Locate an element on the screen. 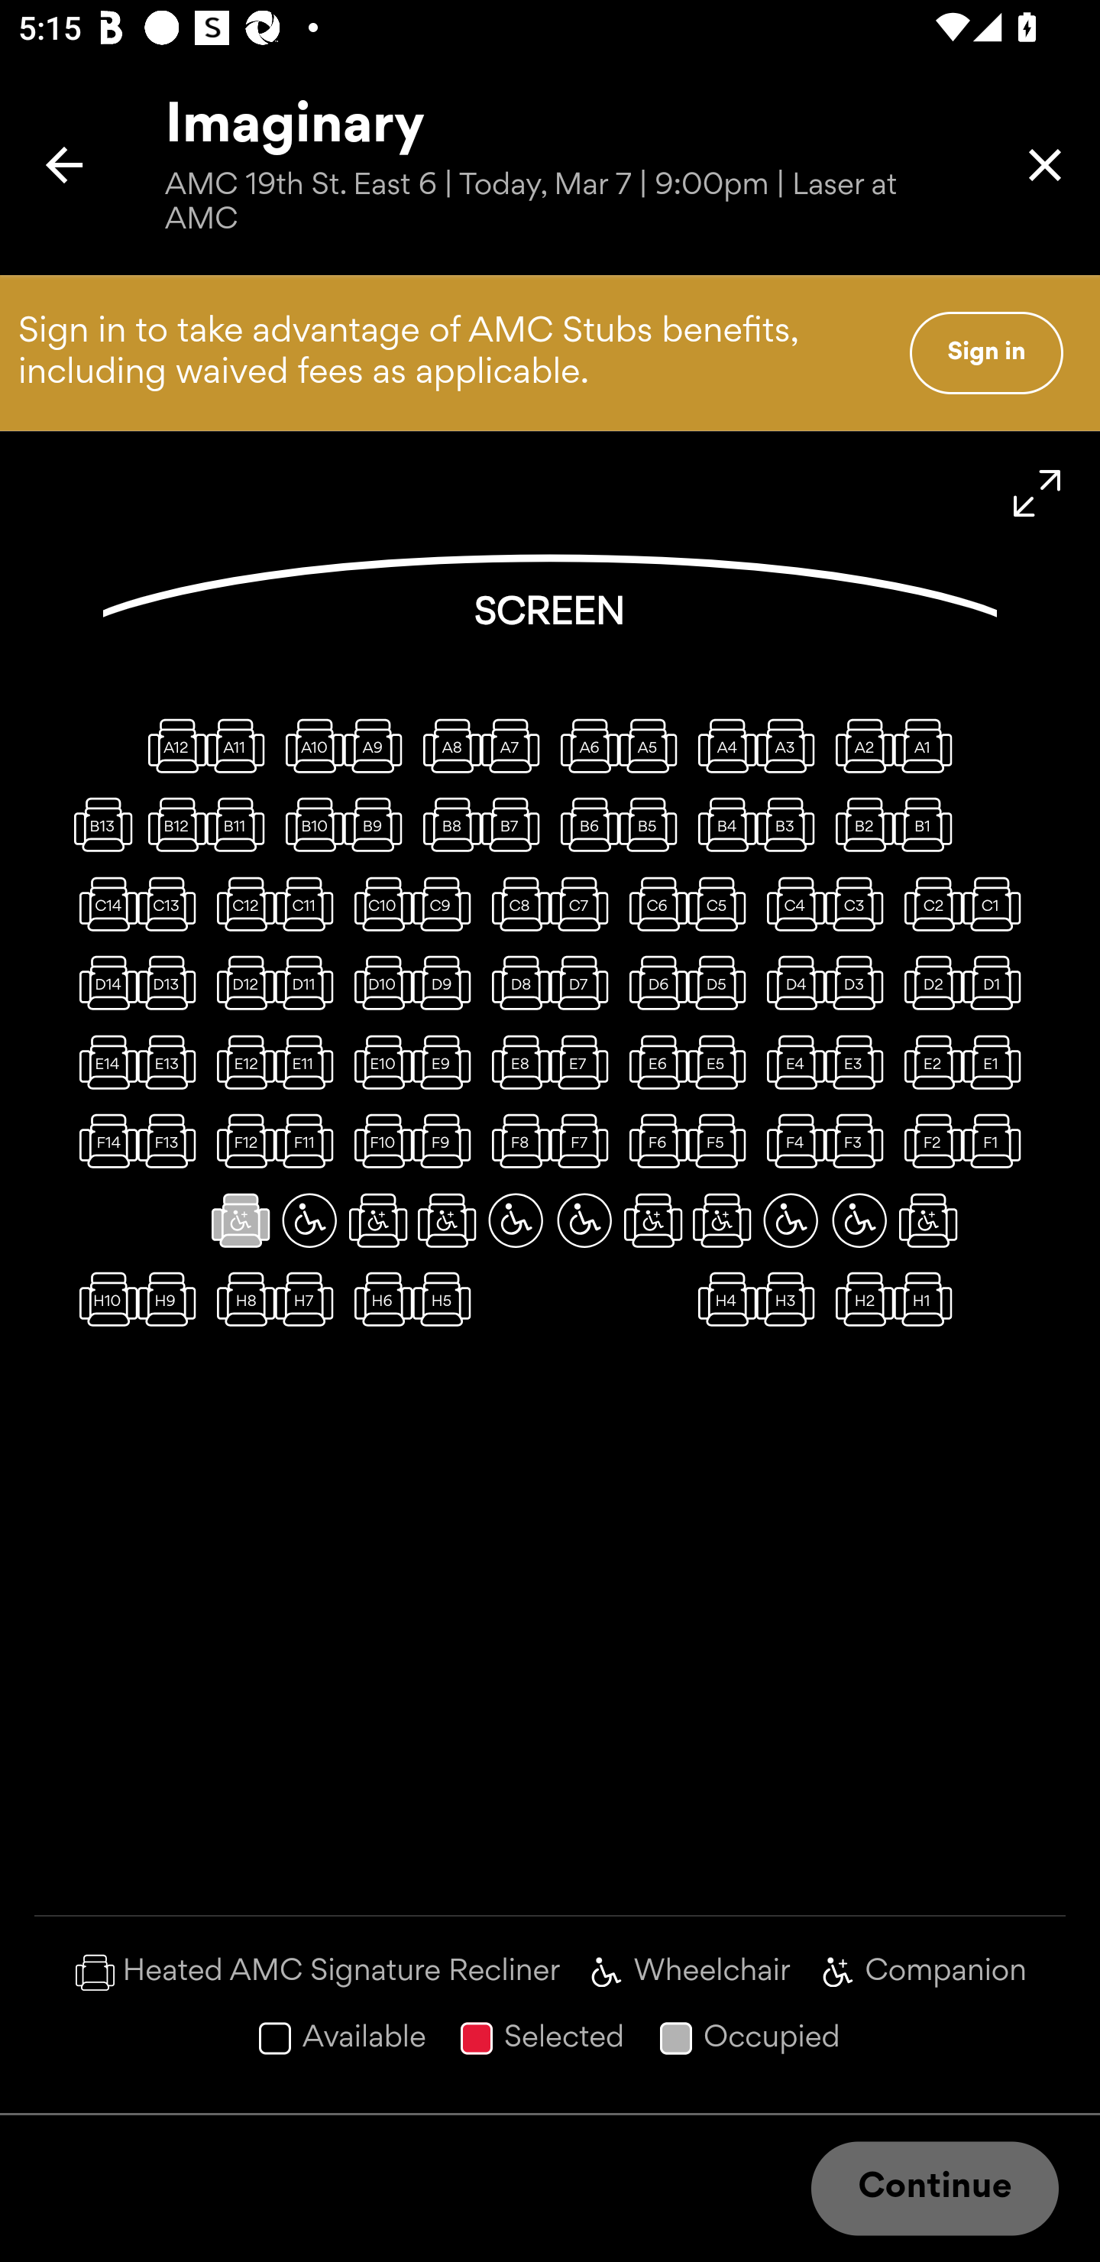  E5, Regular seat, available is located at coordinates (722, 1061).